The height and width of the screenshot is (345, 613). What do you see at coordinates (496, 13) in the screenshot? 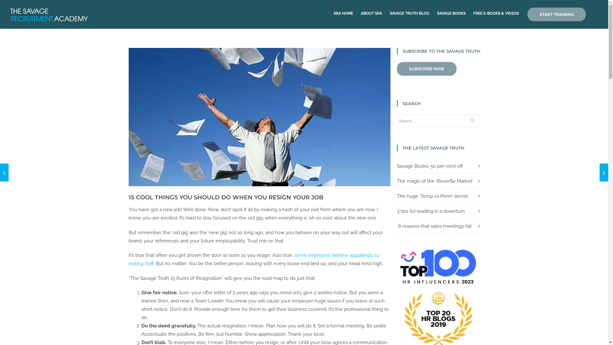
I see `FREE E-BOOKS & VIDEOS` at bounding box center [496, 13].